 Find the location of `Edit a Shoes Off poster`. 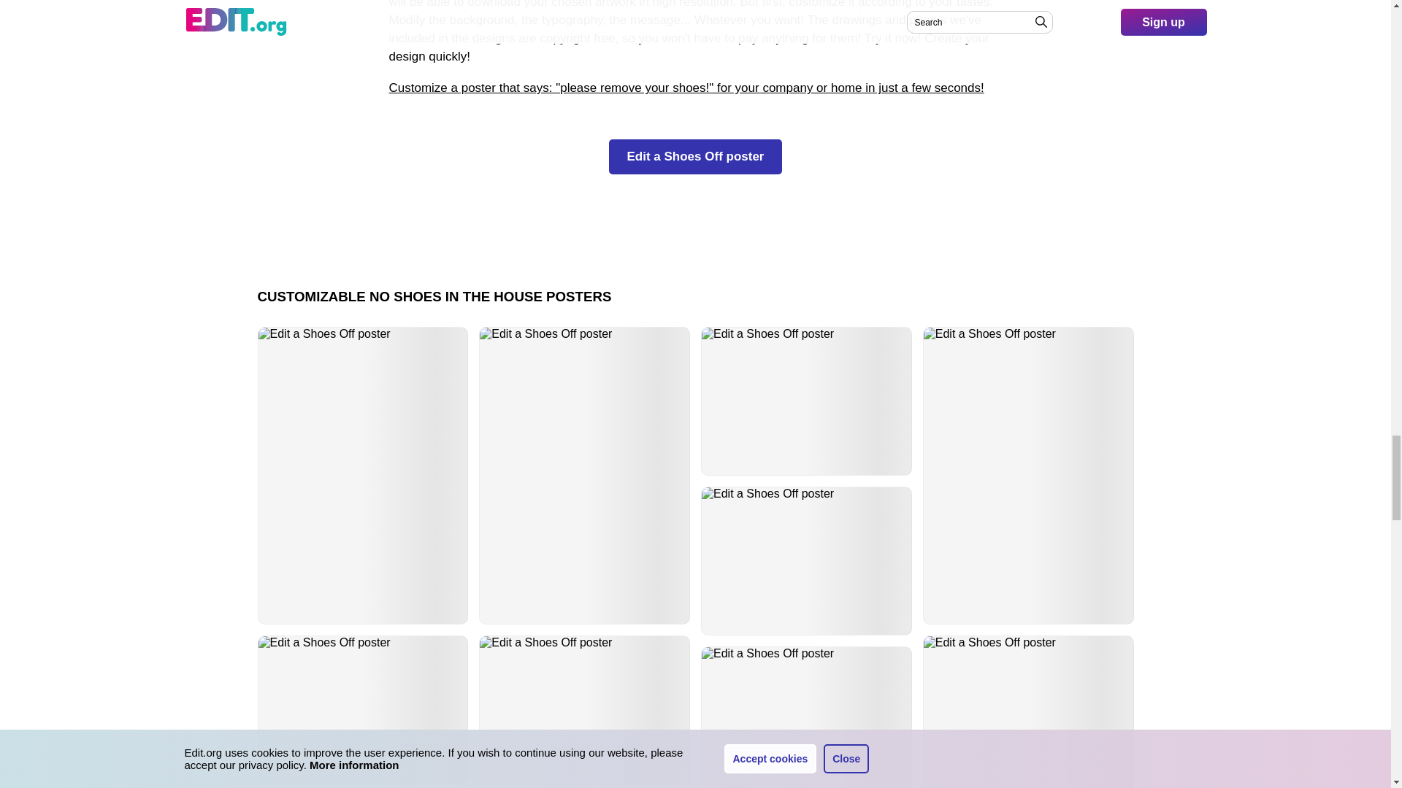

Edit a Shoes Off poster is located at coordinates (584, 709).